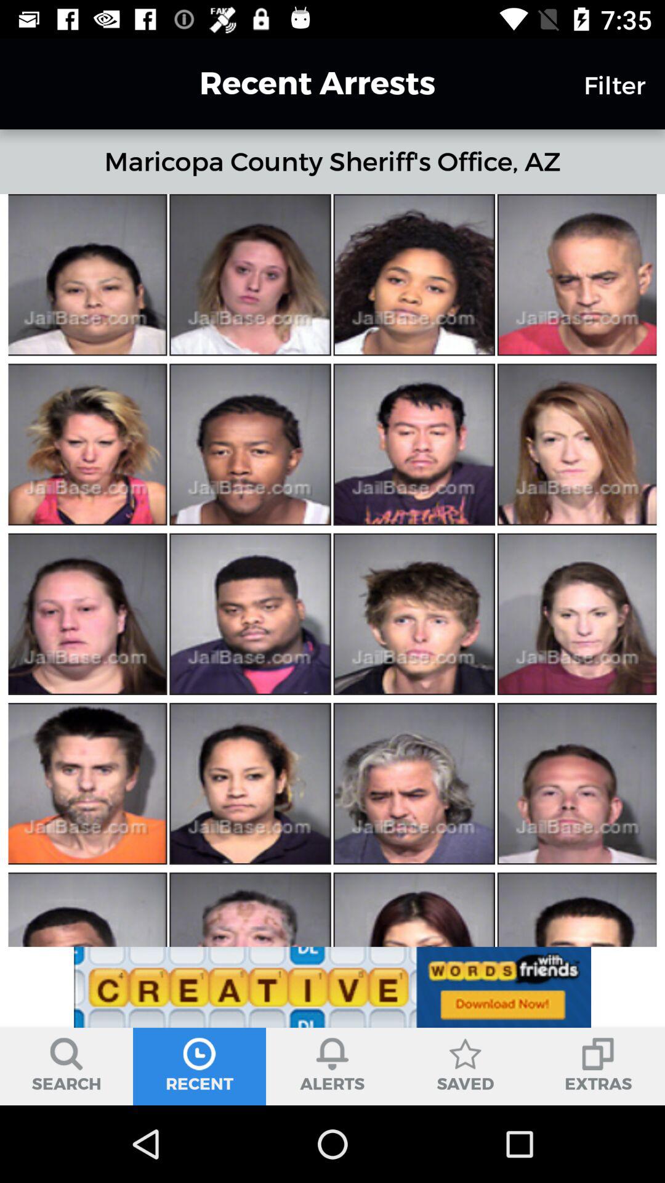 The width and height of the screenshot is (665, 1183). What do you see at coordinates (295, 83) in the screenshot?
I see `launch item above the maricopa county sheriff item` at bounding box center [295, 83].